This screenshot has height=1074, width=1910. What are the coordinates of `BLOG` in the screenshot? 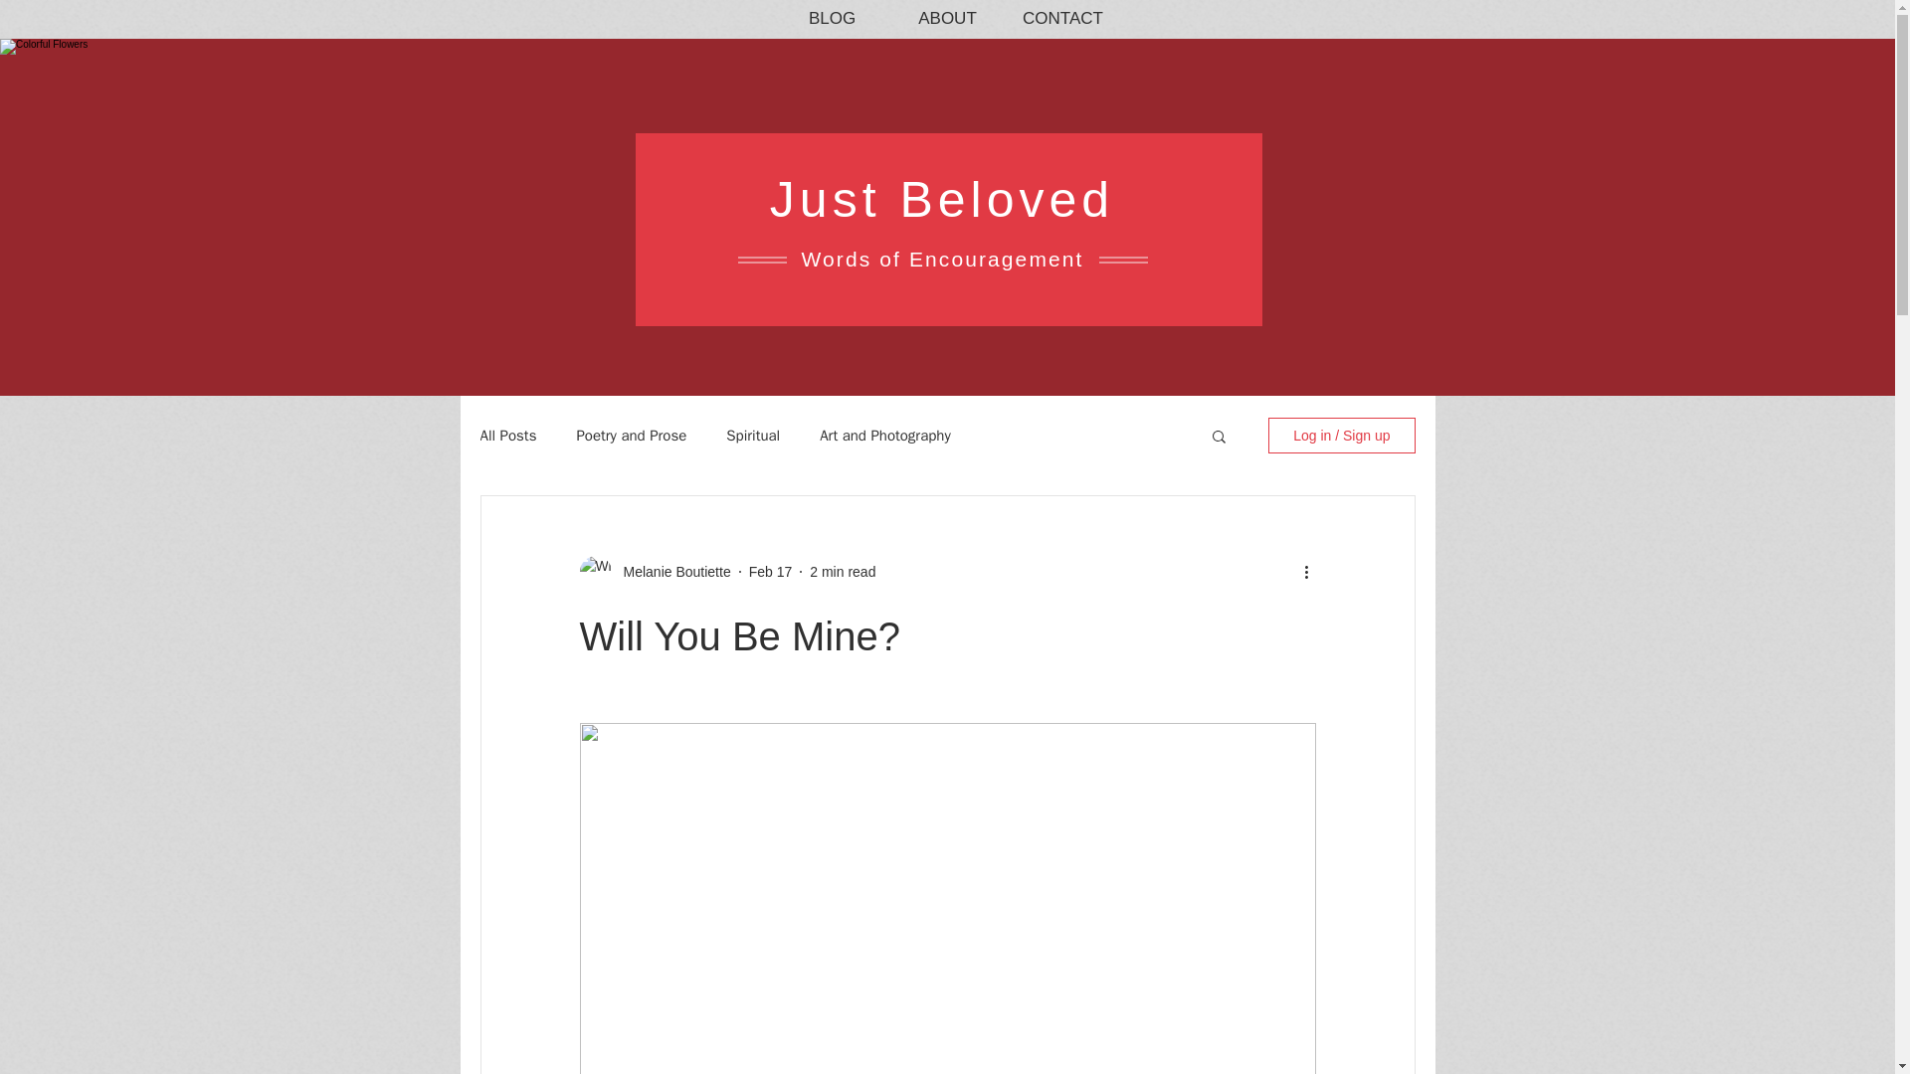 It's located at (832, 19).